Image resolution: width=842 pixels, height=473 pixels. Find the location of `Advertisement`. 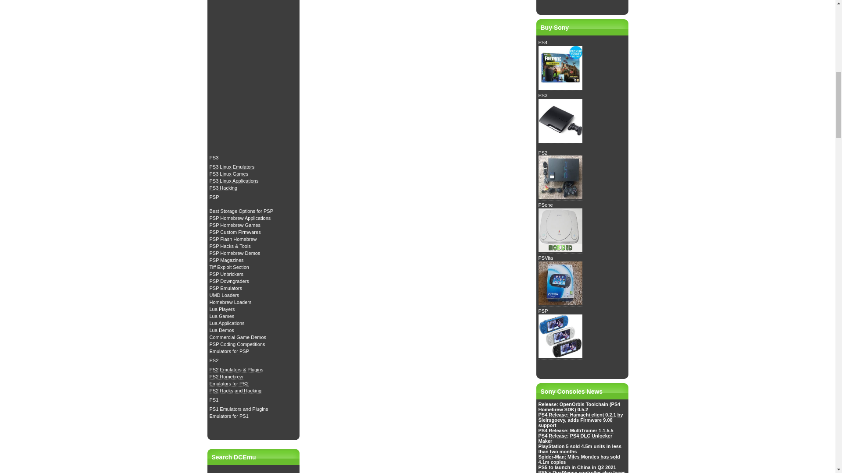

Advertisement is located at coordinates (253, 76).